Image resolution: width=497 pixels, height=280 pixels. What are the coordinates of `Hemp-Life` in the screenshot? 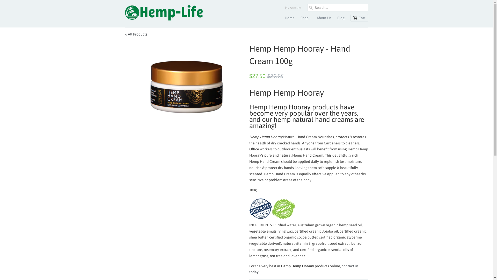 It's located at (164, 13).